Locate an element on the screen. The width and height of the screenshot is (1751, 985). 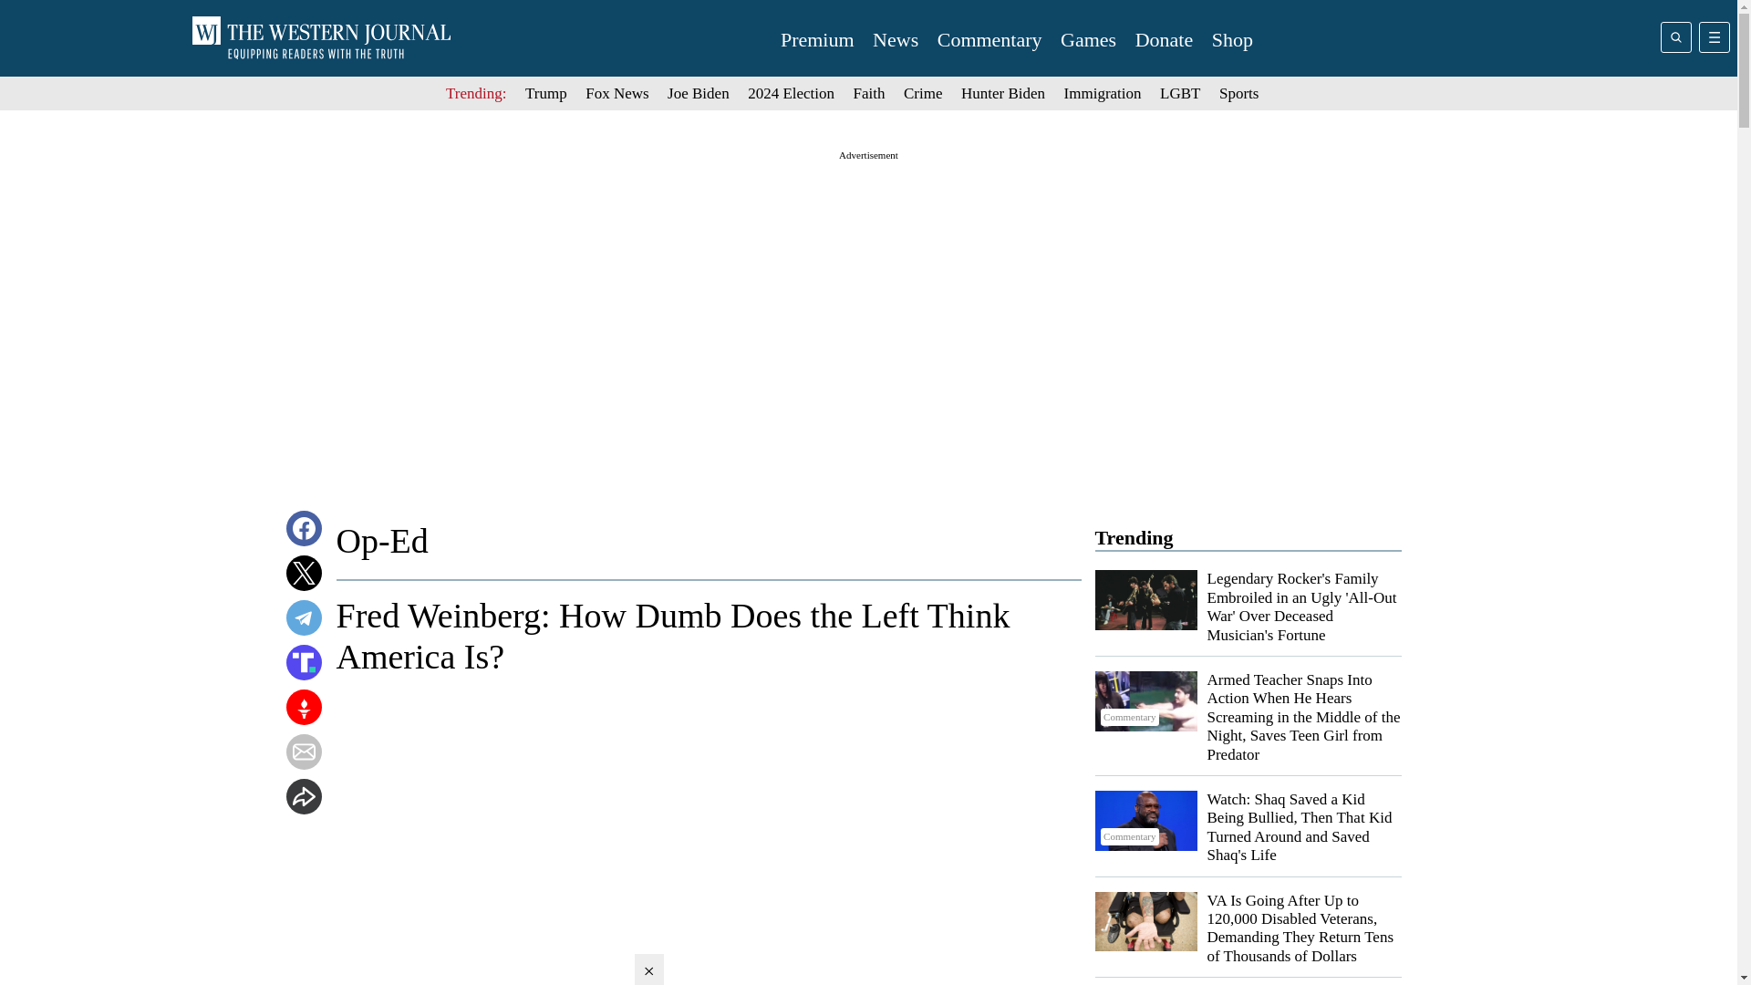
Faith is located at coordinates (870, 93).